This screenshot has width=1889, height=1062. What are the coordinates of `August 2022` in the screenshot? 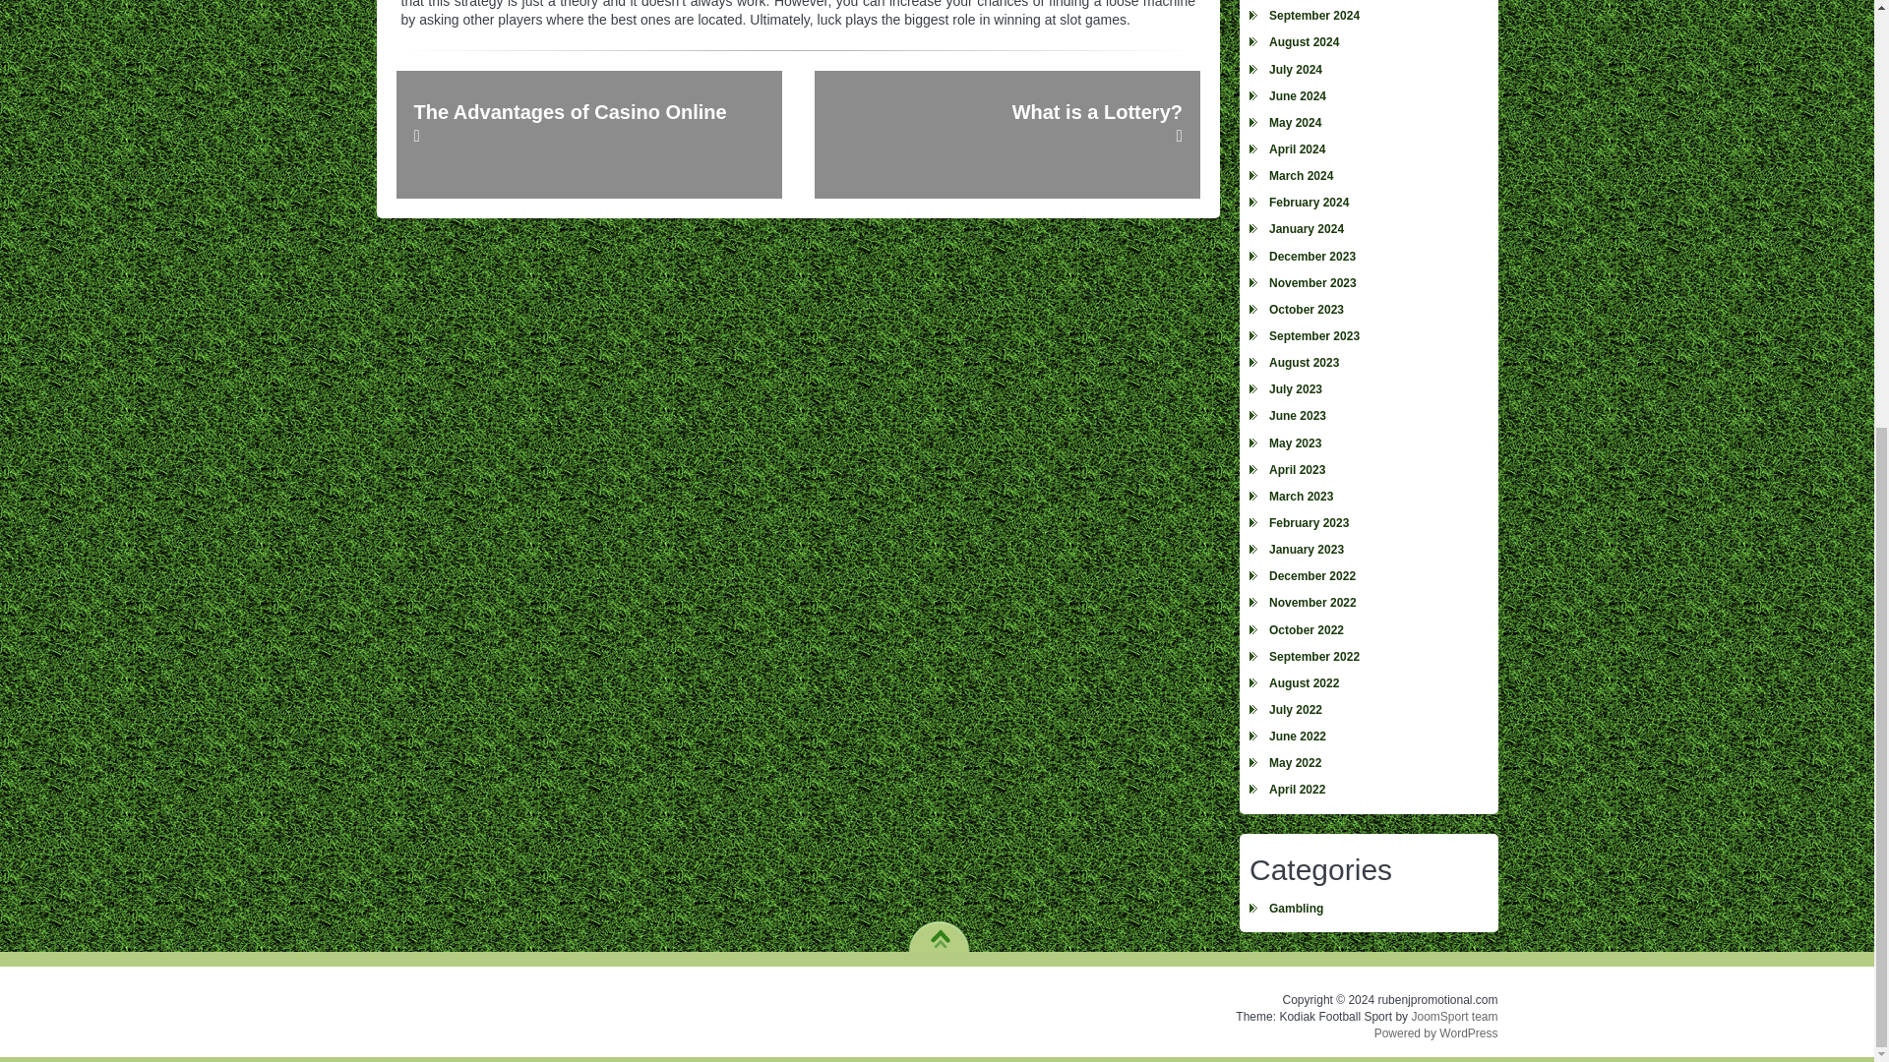 It's located at (1368, 682).